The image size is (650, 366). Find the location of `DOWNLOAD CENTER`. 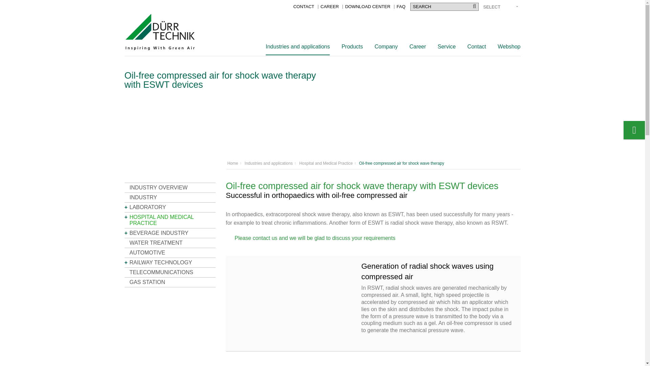

DOWNLOAD CENTER is located at coordinates (368, 6).